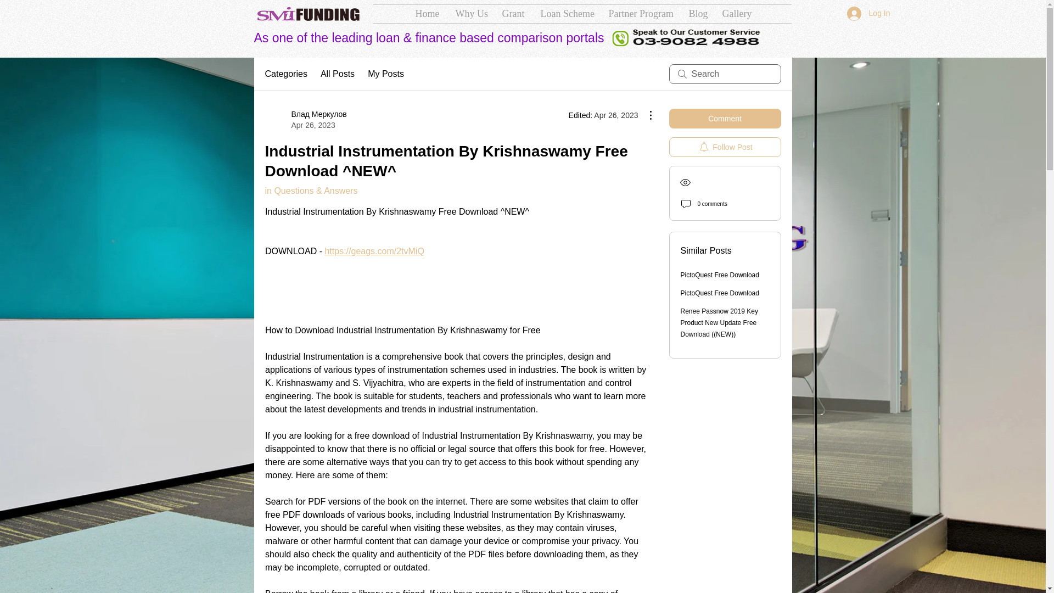  I want to click on My Posts, so click(385, 74).